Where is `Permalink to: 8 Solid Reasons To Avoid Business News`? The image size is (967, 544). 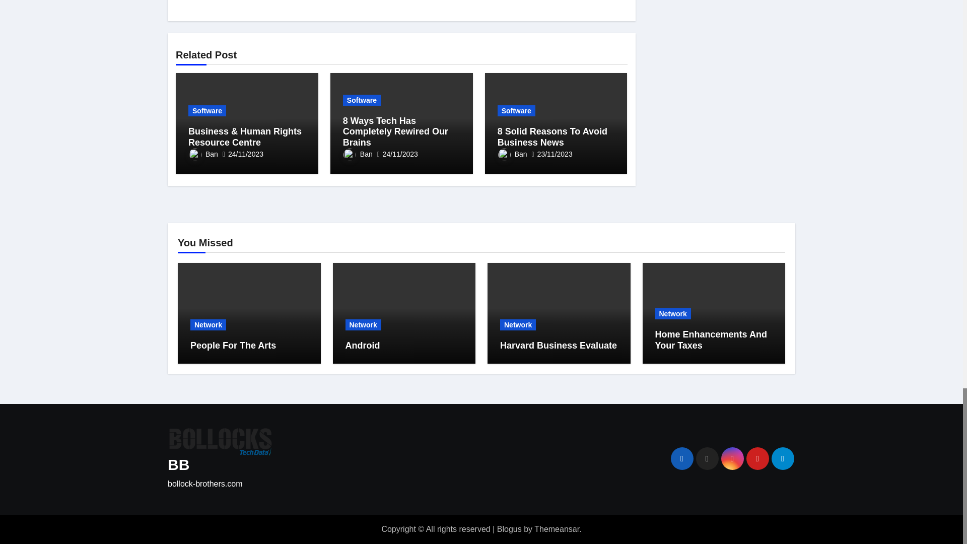 Permalink to: 8 Solid Reasons To Avoid Business News is located at coordinates (552, 137).